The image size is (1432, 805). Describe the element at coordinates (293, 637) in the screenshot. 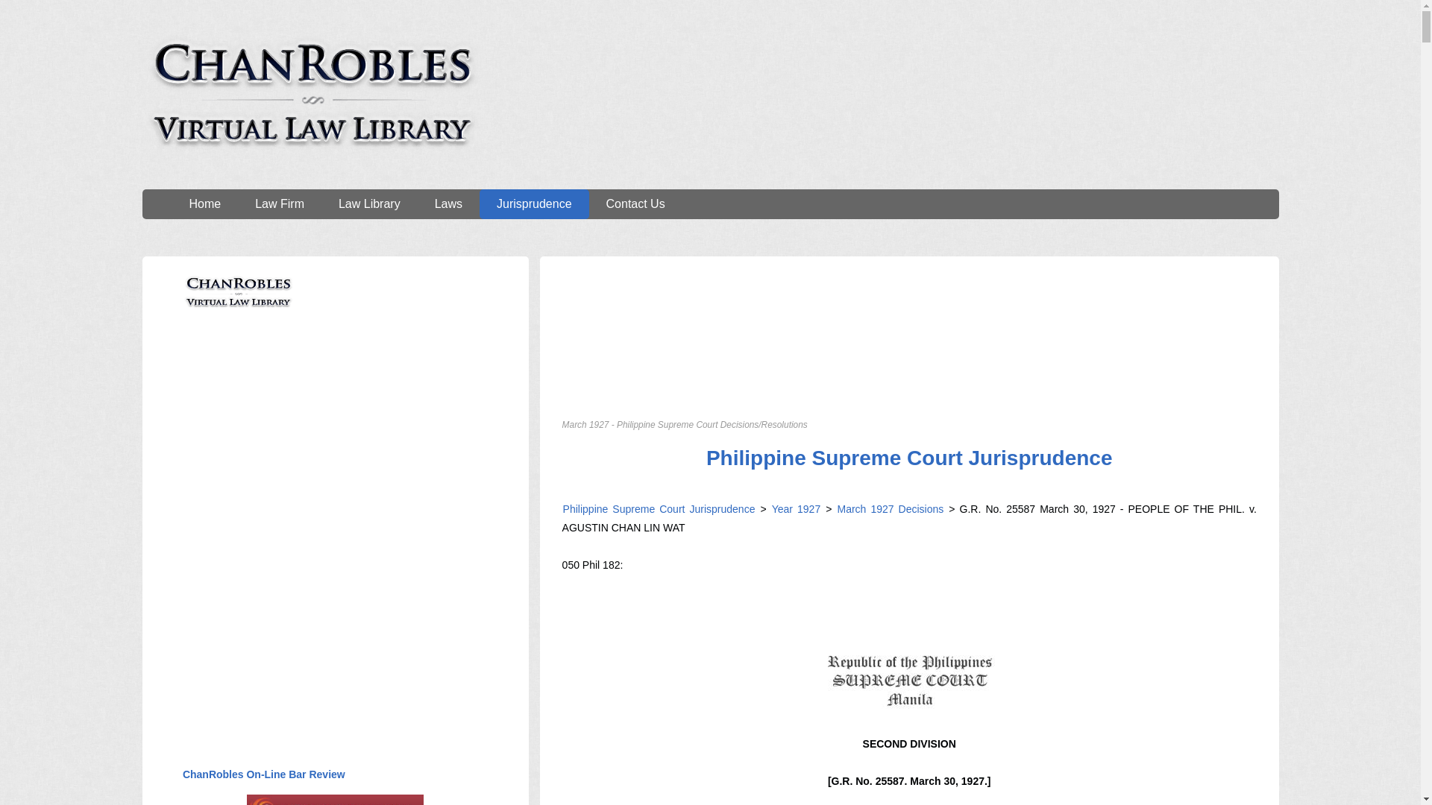

I see `Advertisement` at that location.